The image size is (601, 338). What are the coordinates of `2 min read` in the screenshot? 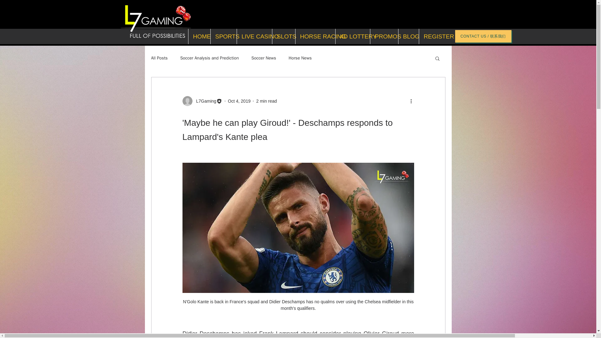 It's located at (266, 101).